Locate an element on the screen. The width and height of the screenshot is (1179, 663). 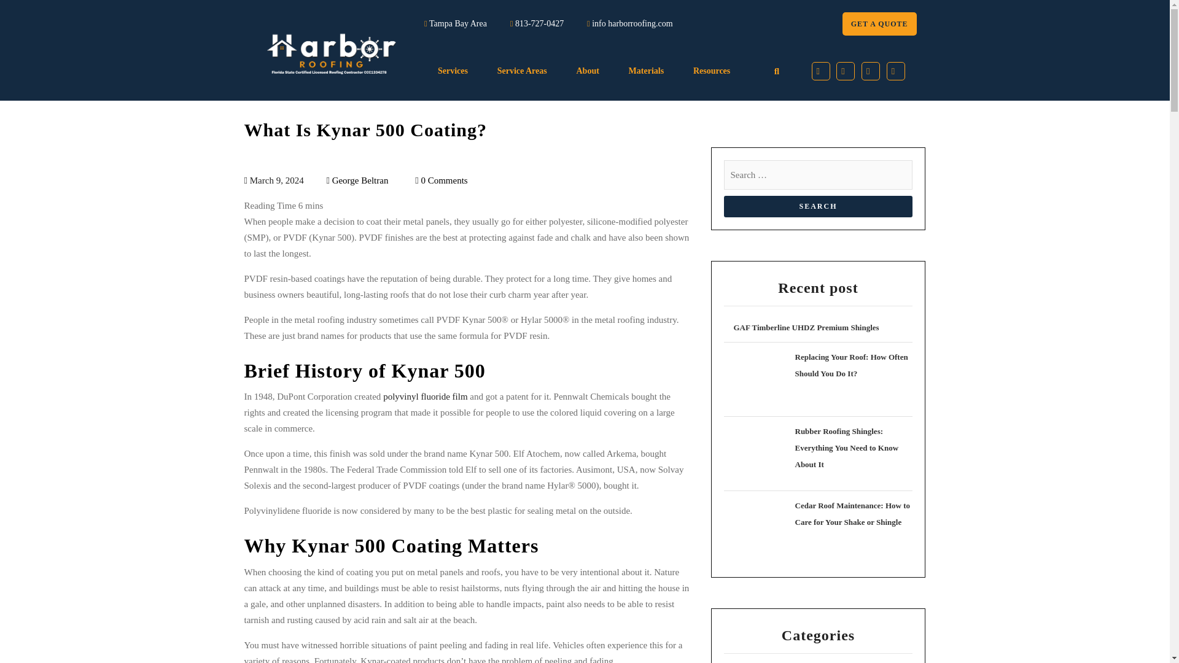
GET A QUOTE is located at coordinates (879, 24).